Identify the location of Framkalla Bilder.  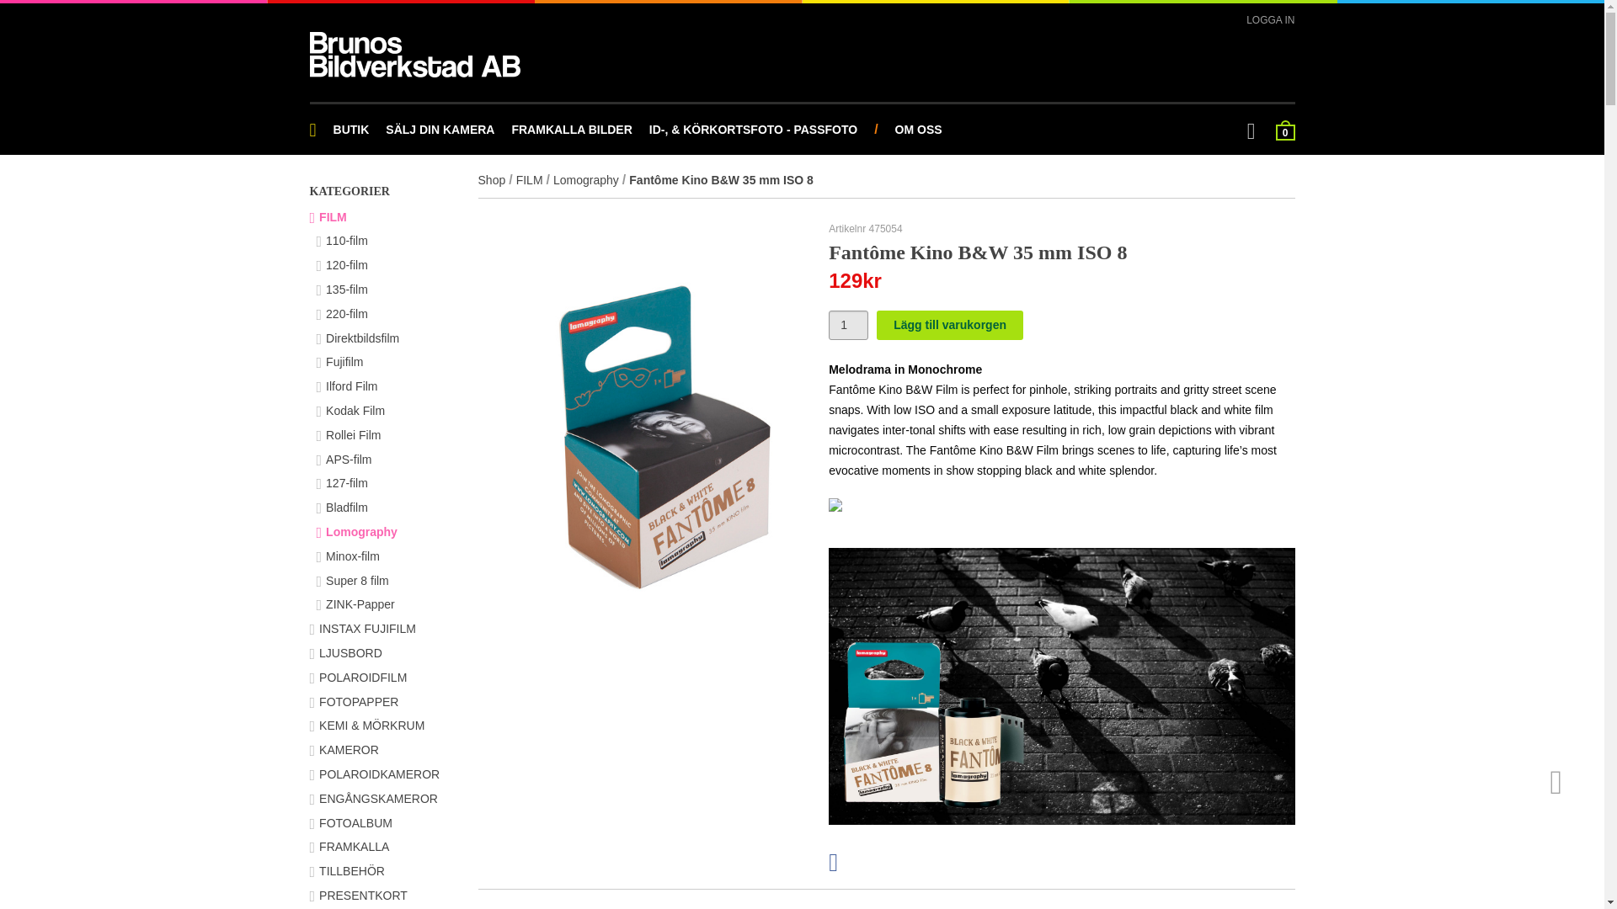
(571, 130).